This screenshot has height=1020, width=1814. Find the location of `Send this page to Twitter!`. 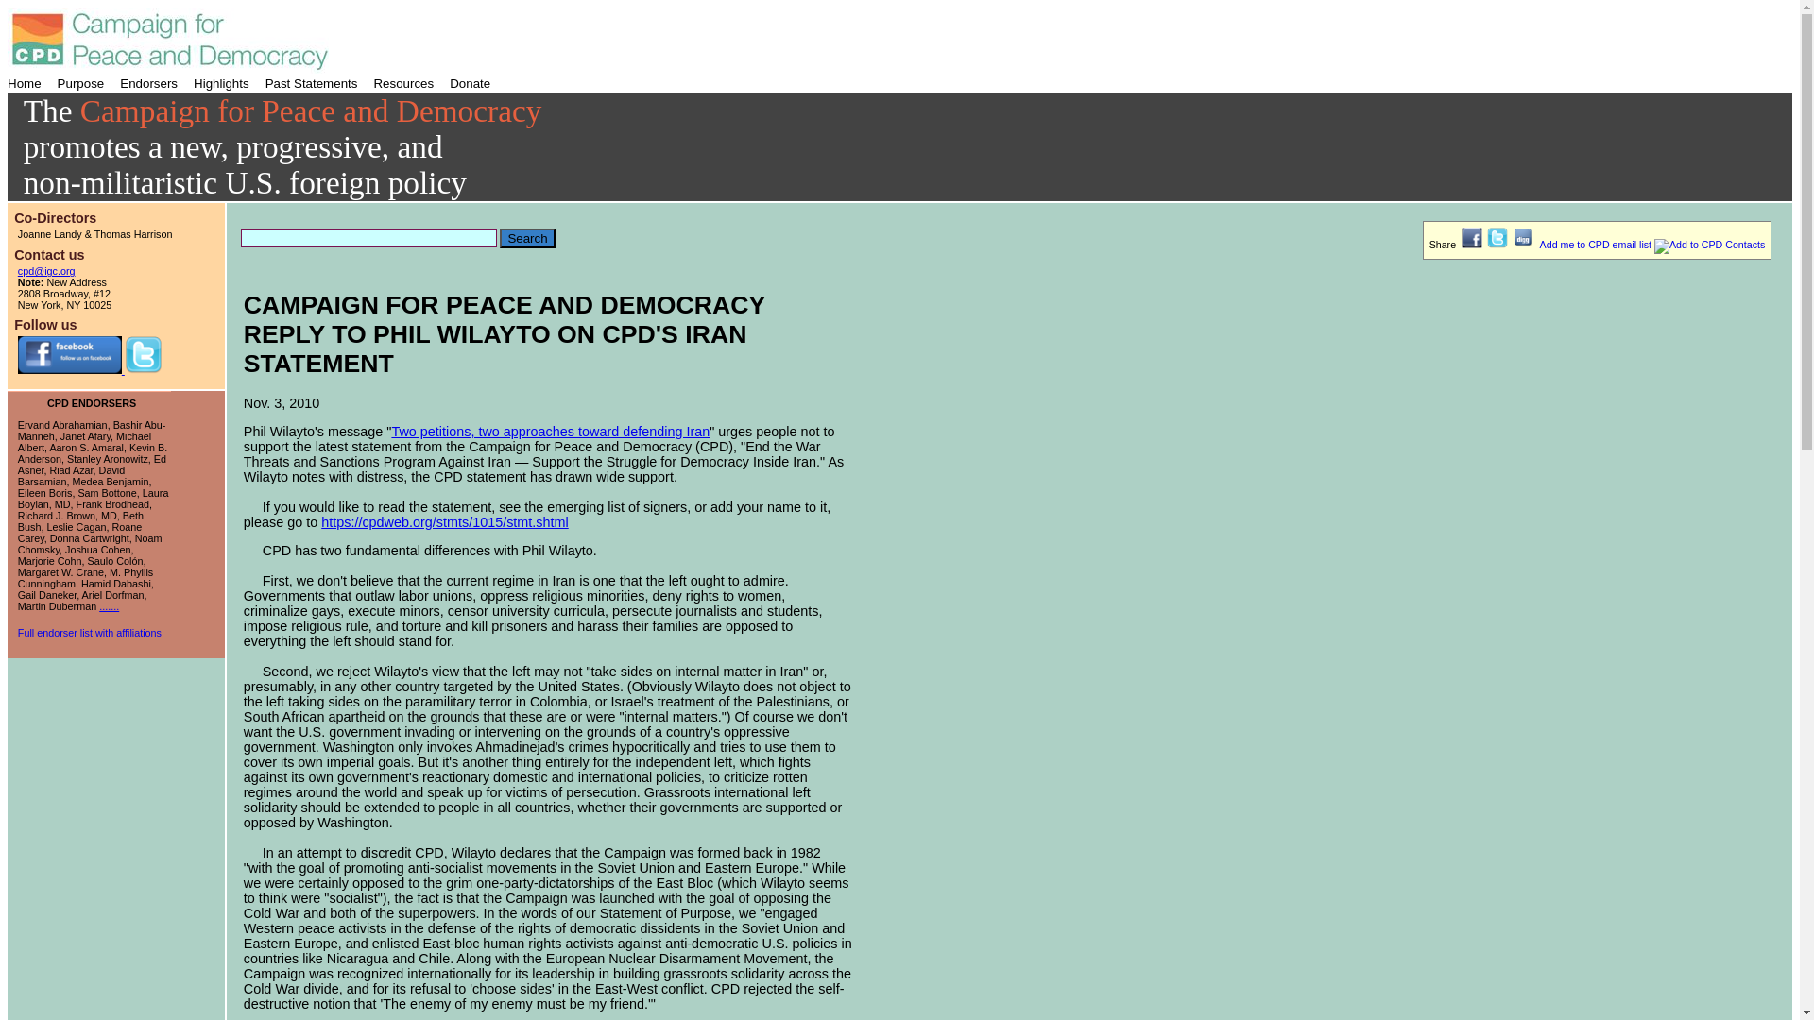

Send this page to Twitter! is located at coordinates (1498, 244).